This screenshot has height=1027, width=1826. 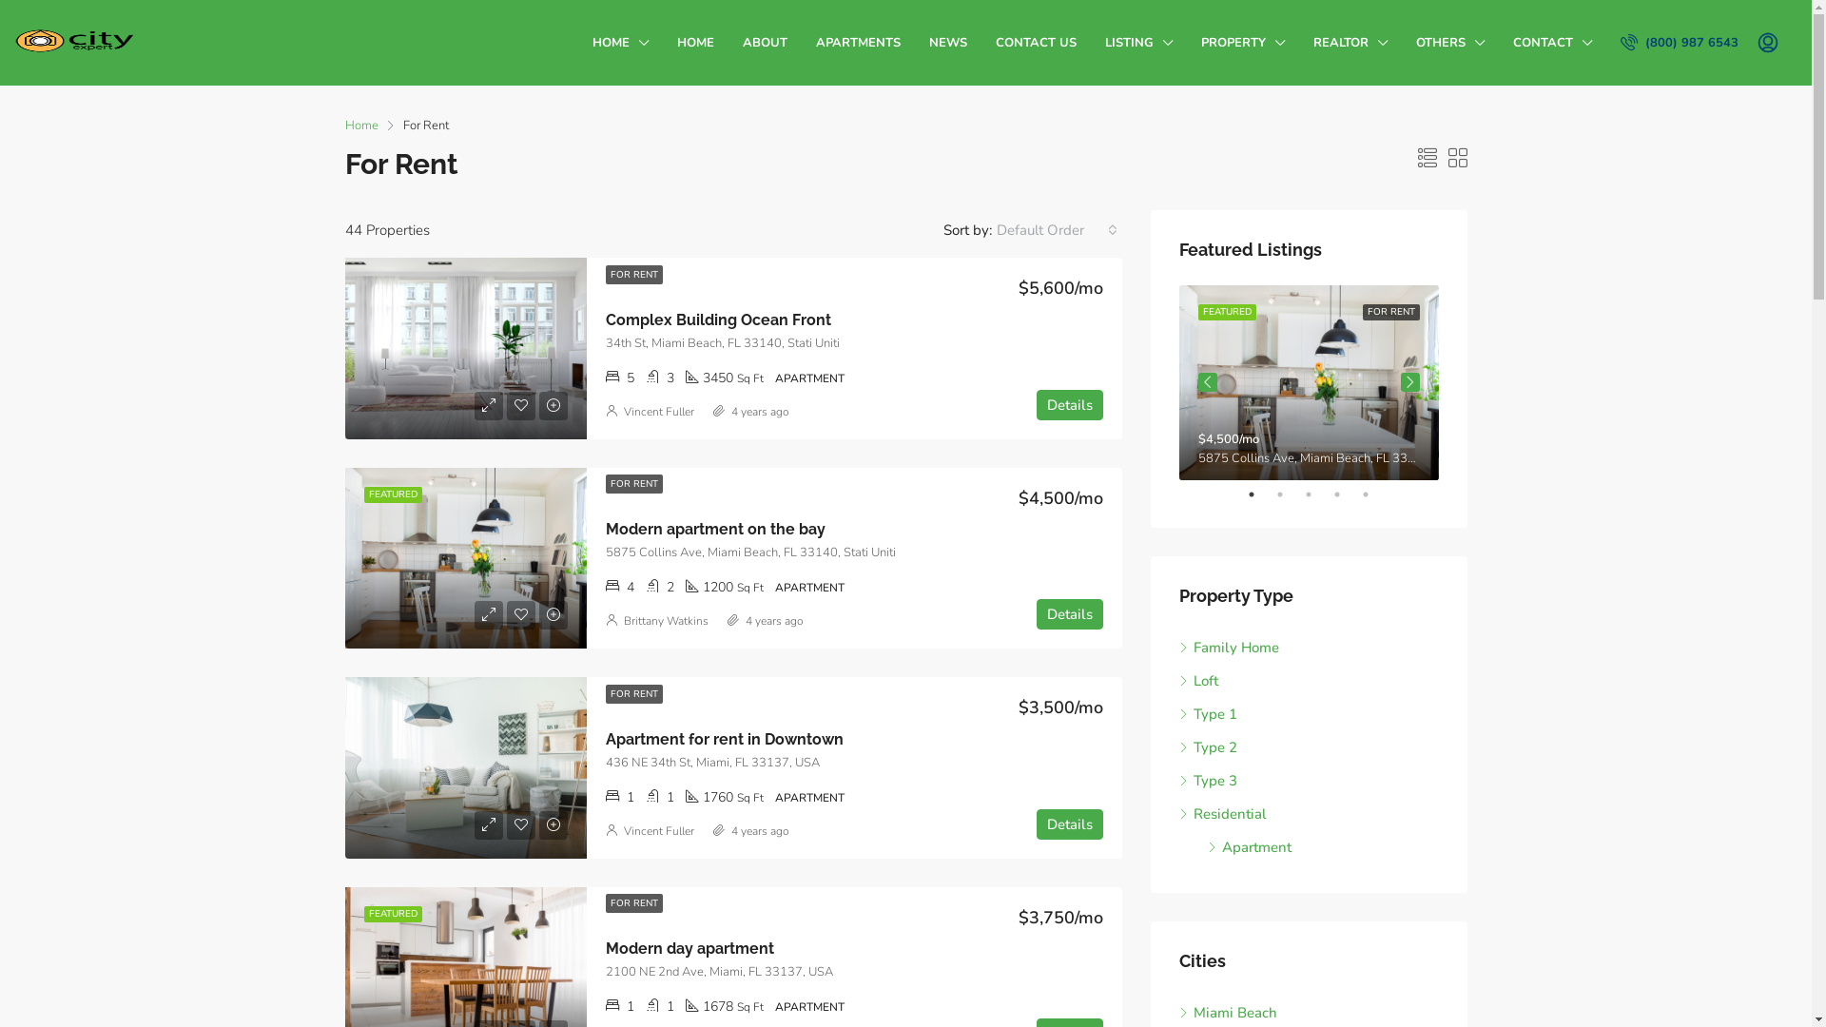 I want to click on Next, so click(x=1409, y=382).